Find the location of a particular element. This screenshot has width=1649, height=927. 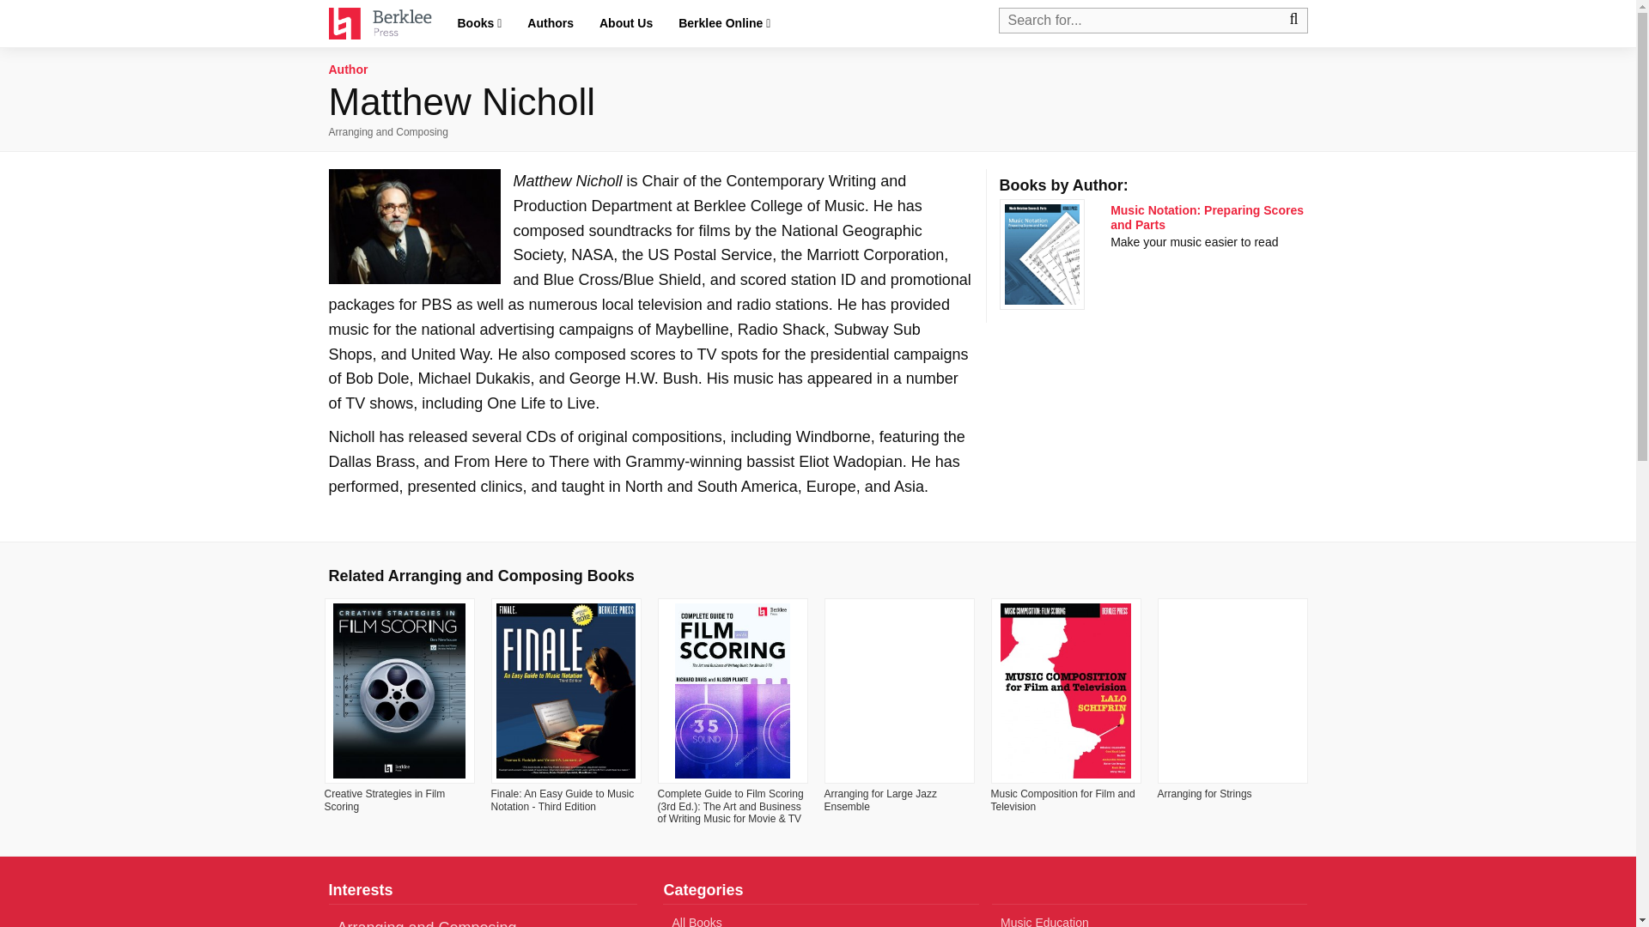

Arranging for Strings is located at coordinates (1204, 794).